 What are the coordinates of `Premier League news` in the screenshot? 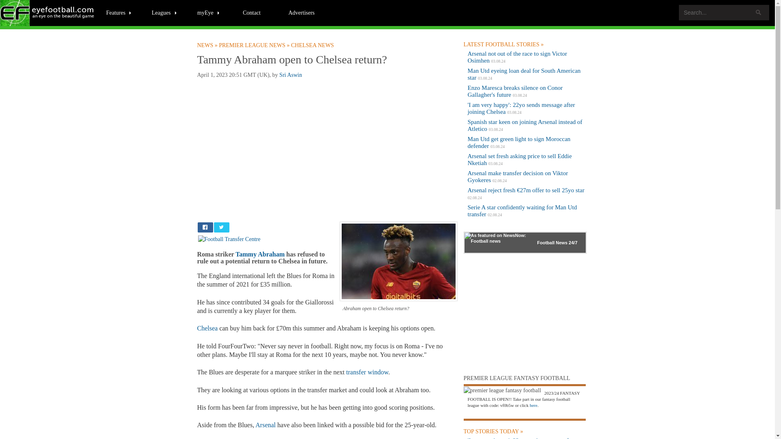 It's located at (255, 45).